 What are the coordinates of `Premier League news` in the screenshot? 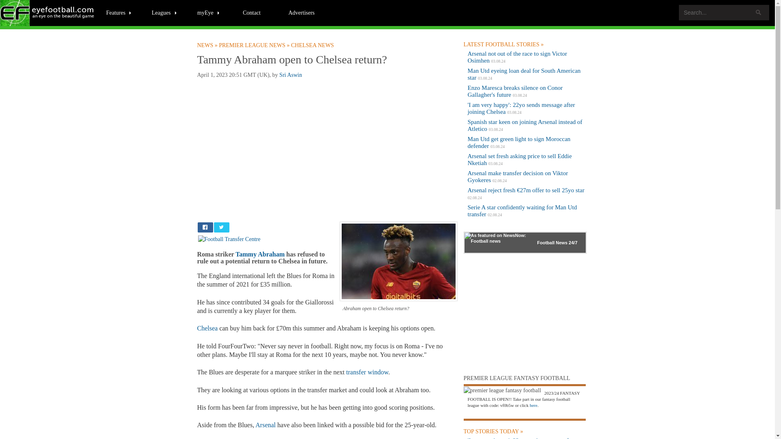 It's located at (255, 45).